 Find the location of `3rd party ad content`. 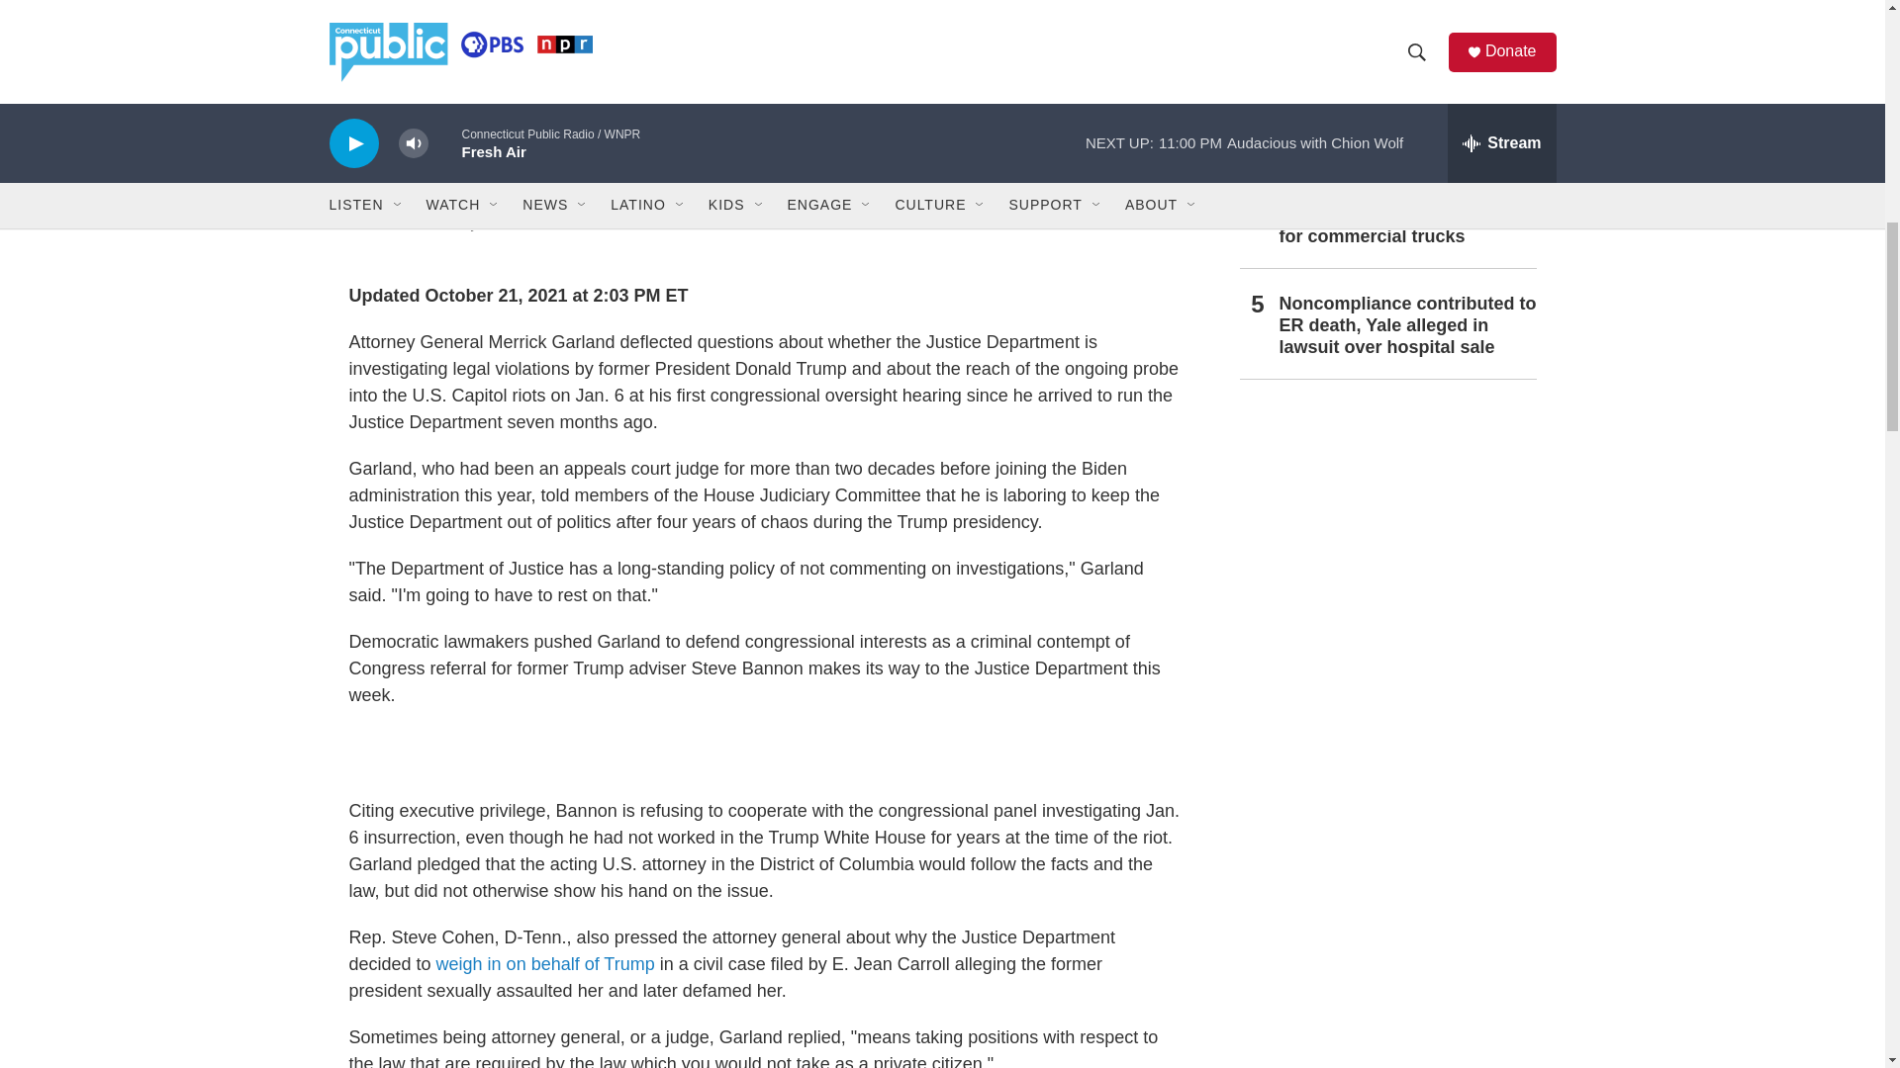

3rd party ad content is located at coordinates (1386, 542).